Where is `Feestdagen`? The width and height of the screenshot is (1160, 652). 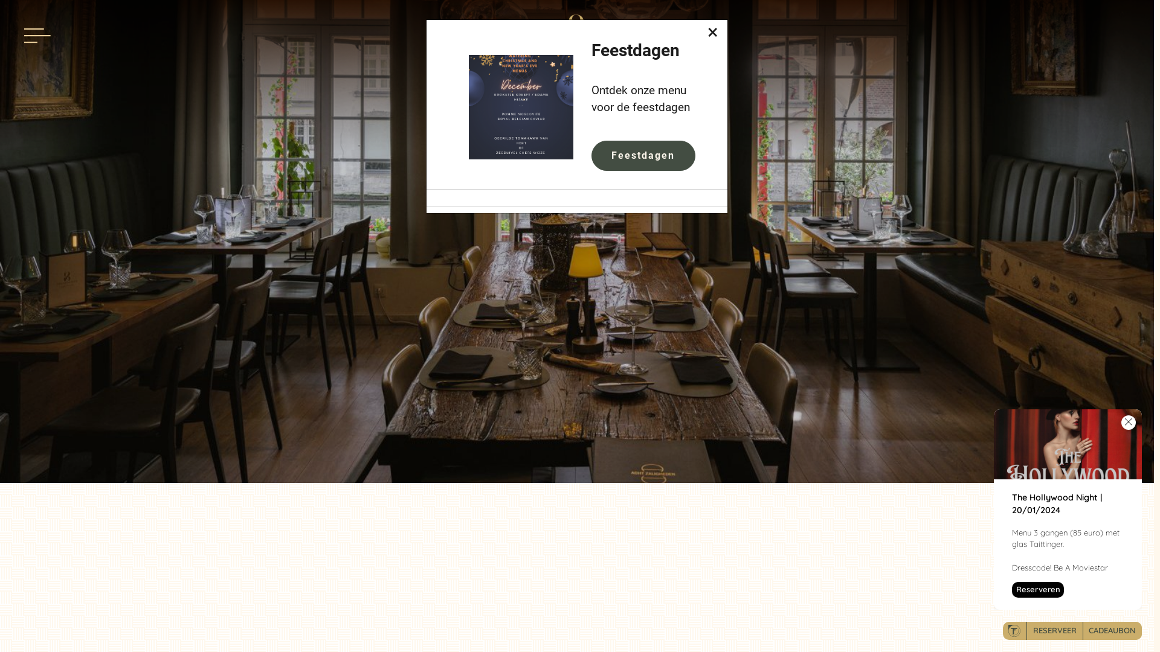
Feestdagen is located at coordinates (643, 156).